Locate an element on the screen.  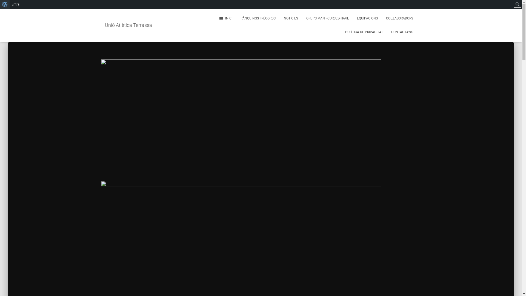
Entra is located at coordinates (16, 4).